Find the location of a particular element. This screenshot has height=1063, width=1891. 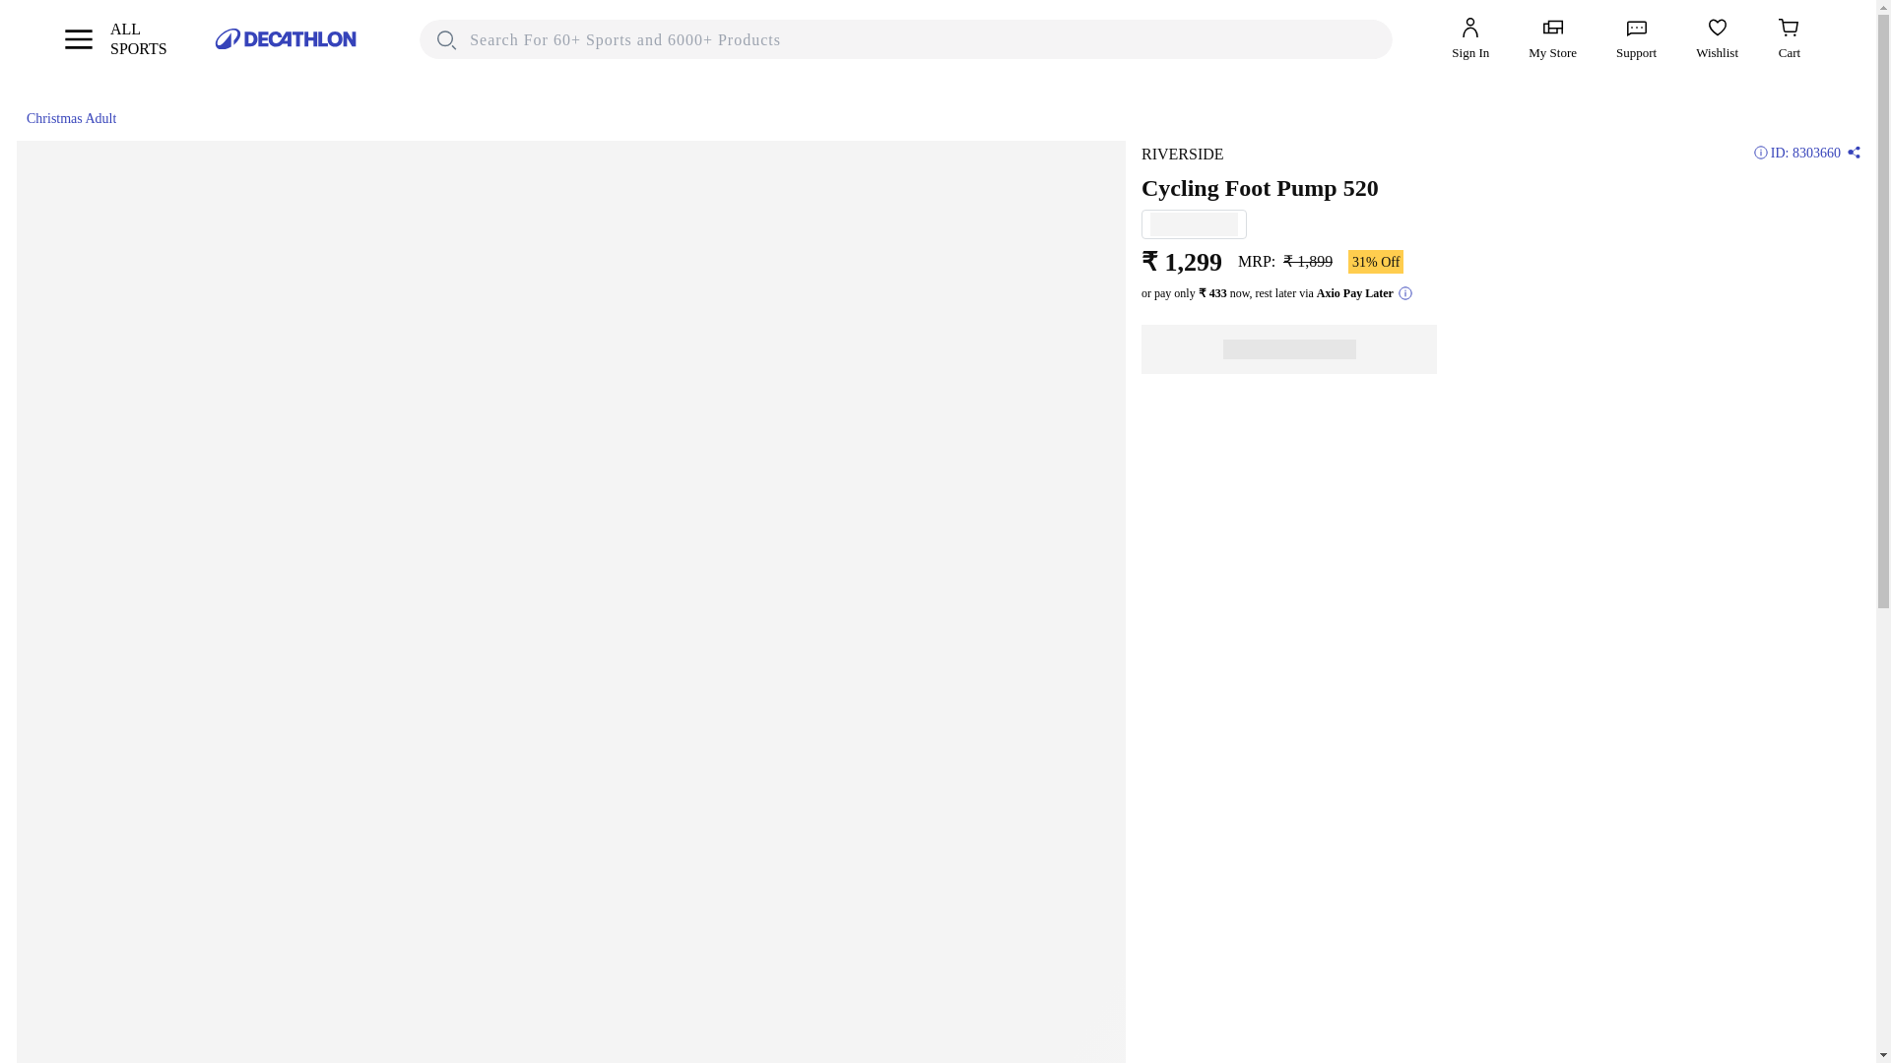

My Store is located at coordinates (1470, 39).